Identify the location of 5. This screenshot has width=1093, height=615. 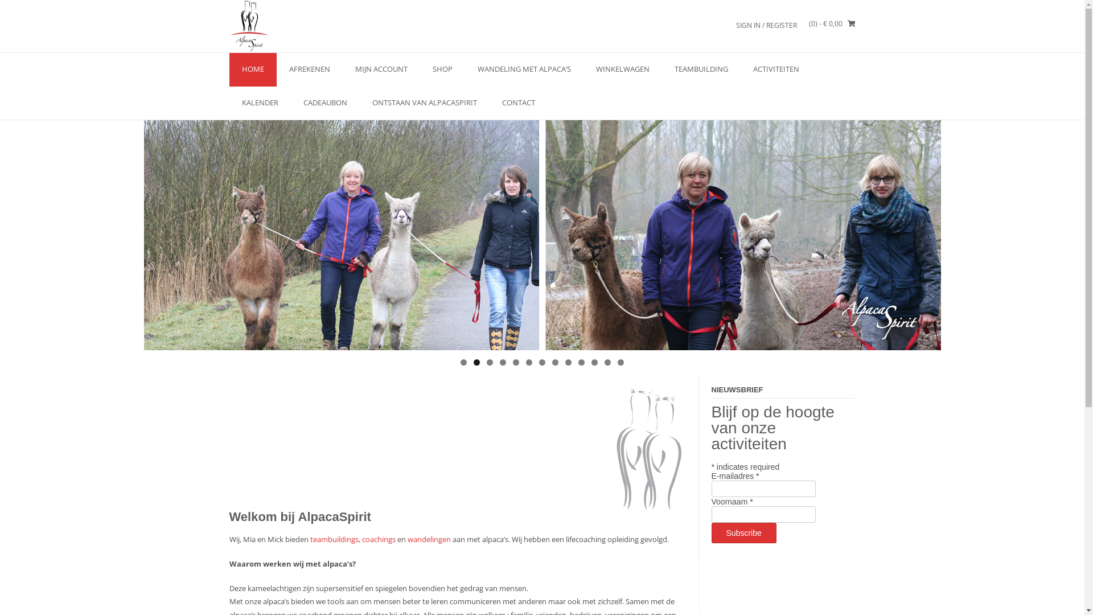
(516, 362).